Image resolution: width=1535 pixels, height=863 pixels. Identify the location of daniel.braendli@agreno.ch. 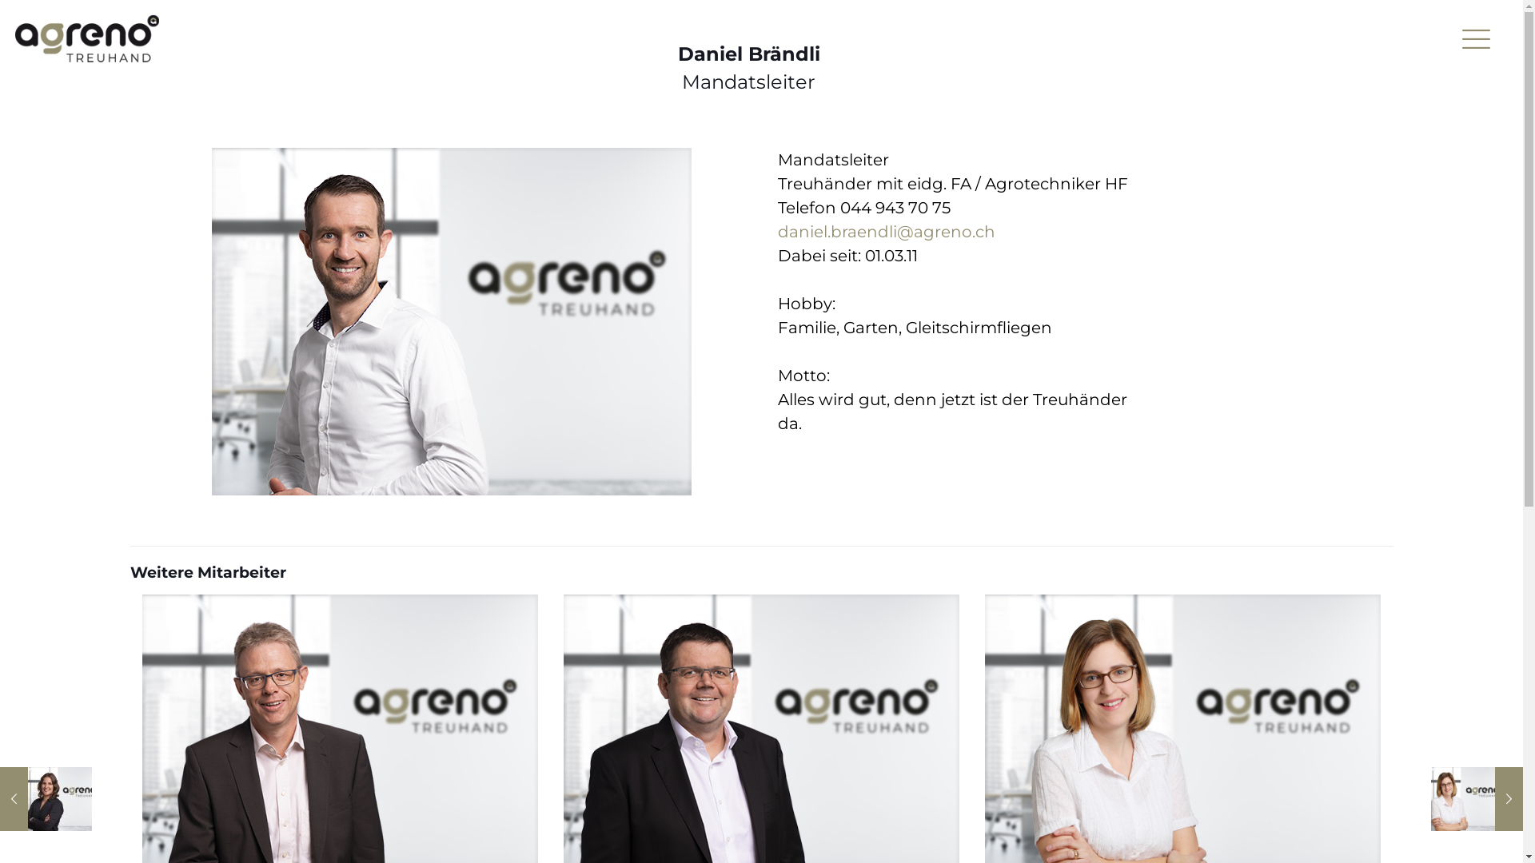
(886, 232).